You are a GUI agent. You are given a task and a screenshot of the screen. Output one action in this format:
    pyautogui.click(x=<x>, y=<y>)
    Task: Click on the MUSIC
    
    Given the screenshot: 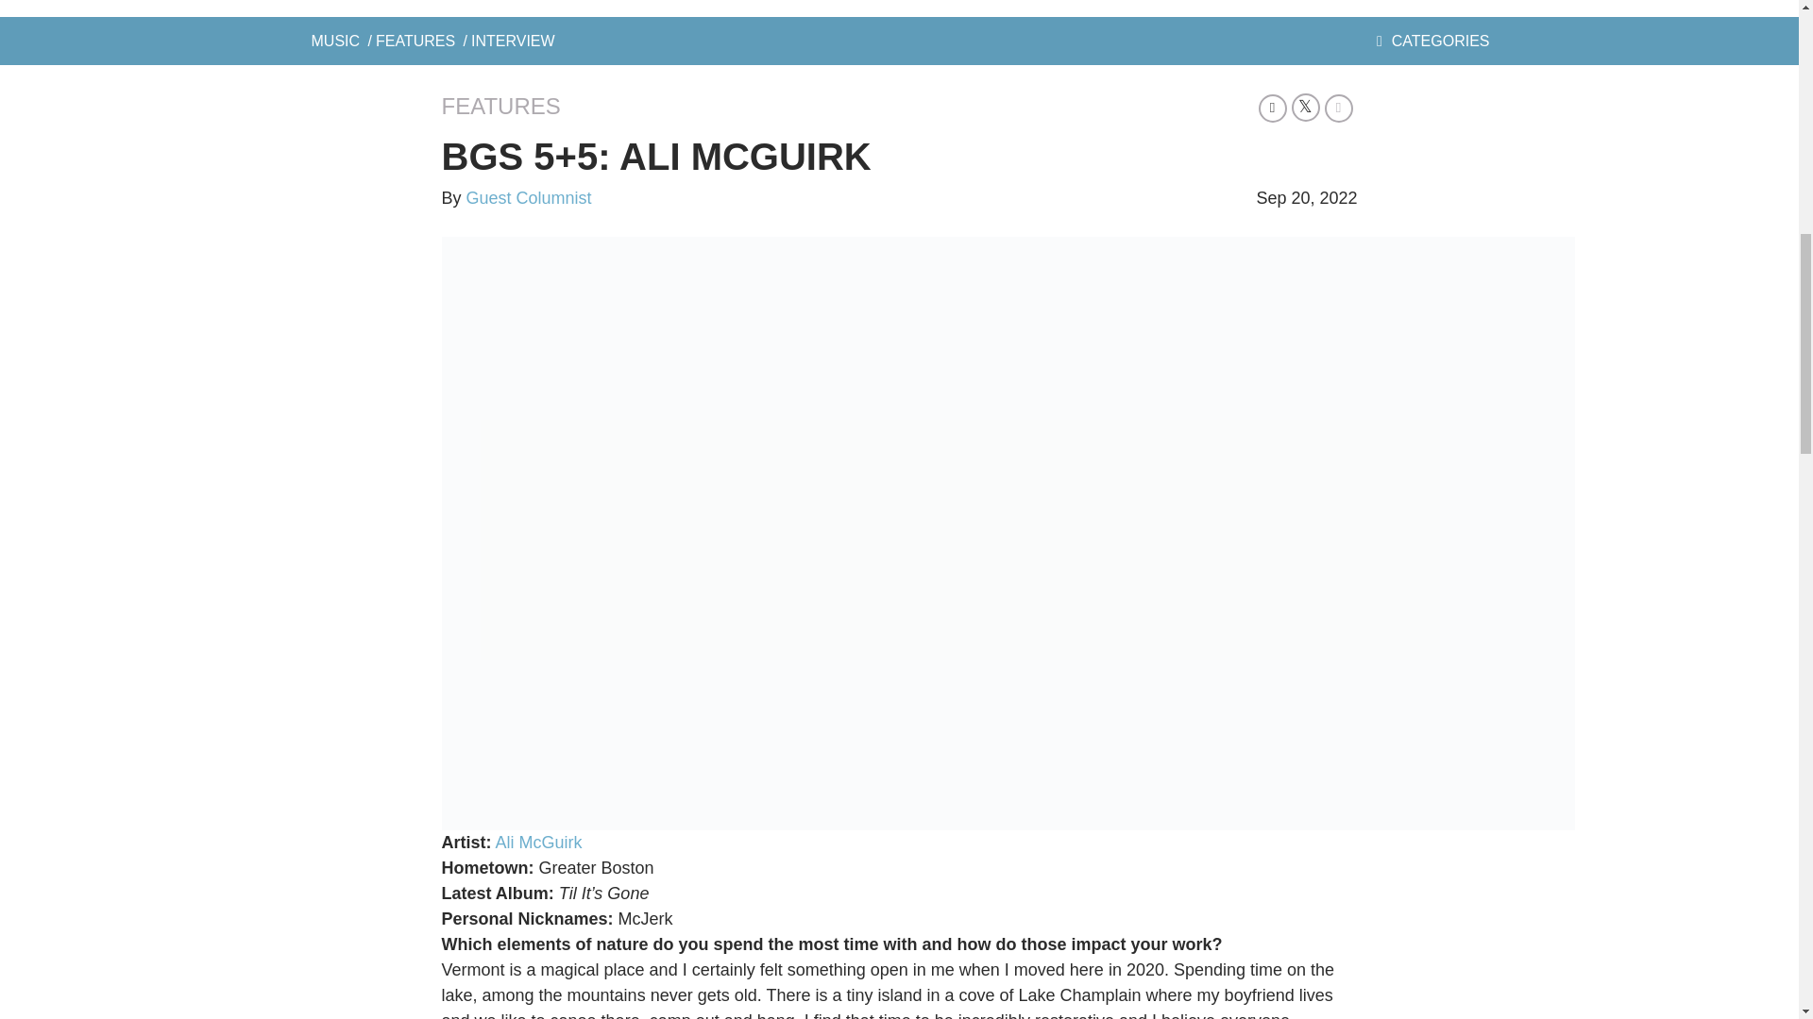 What is the action you would take?
    pyautogui.click(x=336, y=40)
    